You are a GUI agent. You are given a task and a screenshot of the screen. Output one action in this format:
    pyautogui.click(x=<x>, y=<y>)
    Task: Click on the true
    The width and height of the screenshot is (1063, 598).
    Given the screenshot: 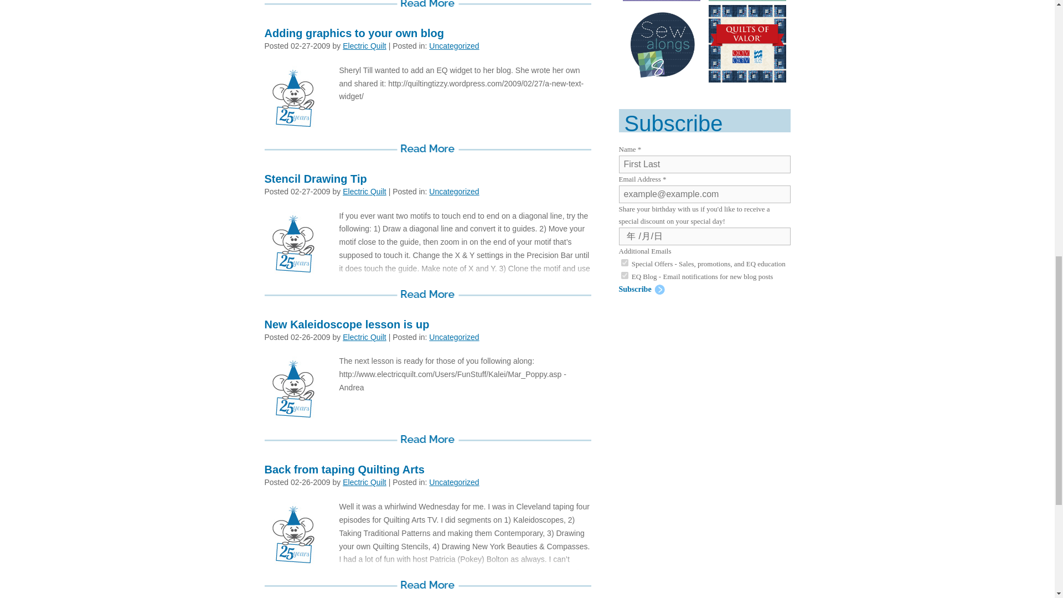 What is the action you would take?
    pyautogui.click(x=625, y=262)
    